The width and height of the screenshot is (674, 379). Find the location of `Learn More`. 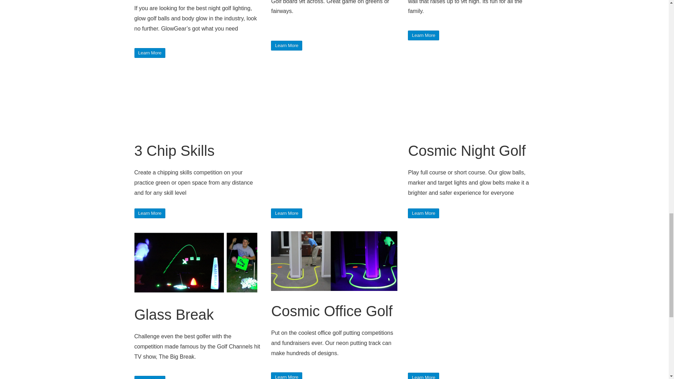

Learn More is located at coordinates (150, 378).